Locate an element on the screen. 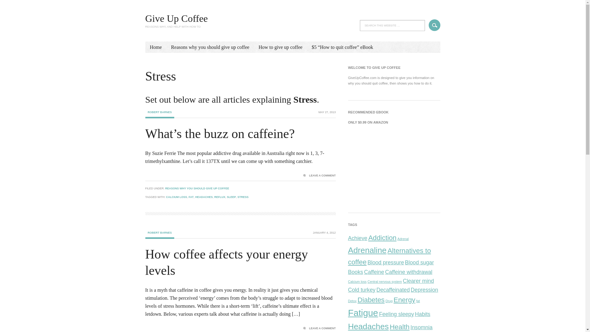 This screenshot has width=590, height=332. ROBERT BARNES is located at coordinates (159, 235).